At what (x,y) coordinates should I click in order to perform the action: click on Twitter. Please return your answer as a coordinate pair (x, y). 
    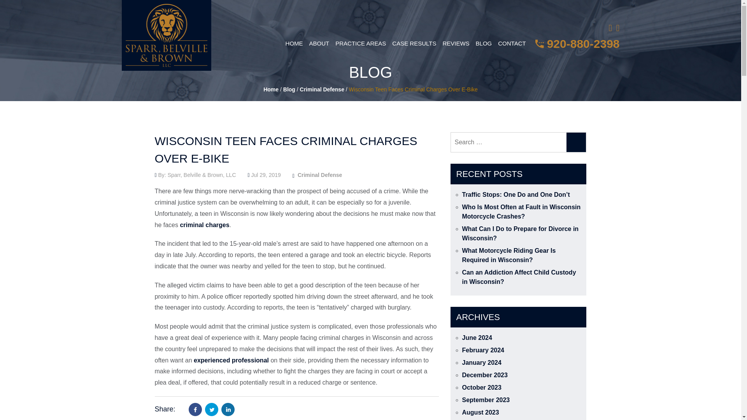
    Looking at the image, I should click on (211, 409).